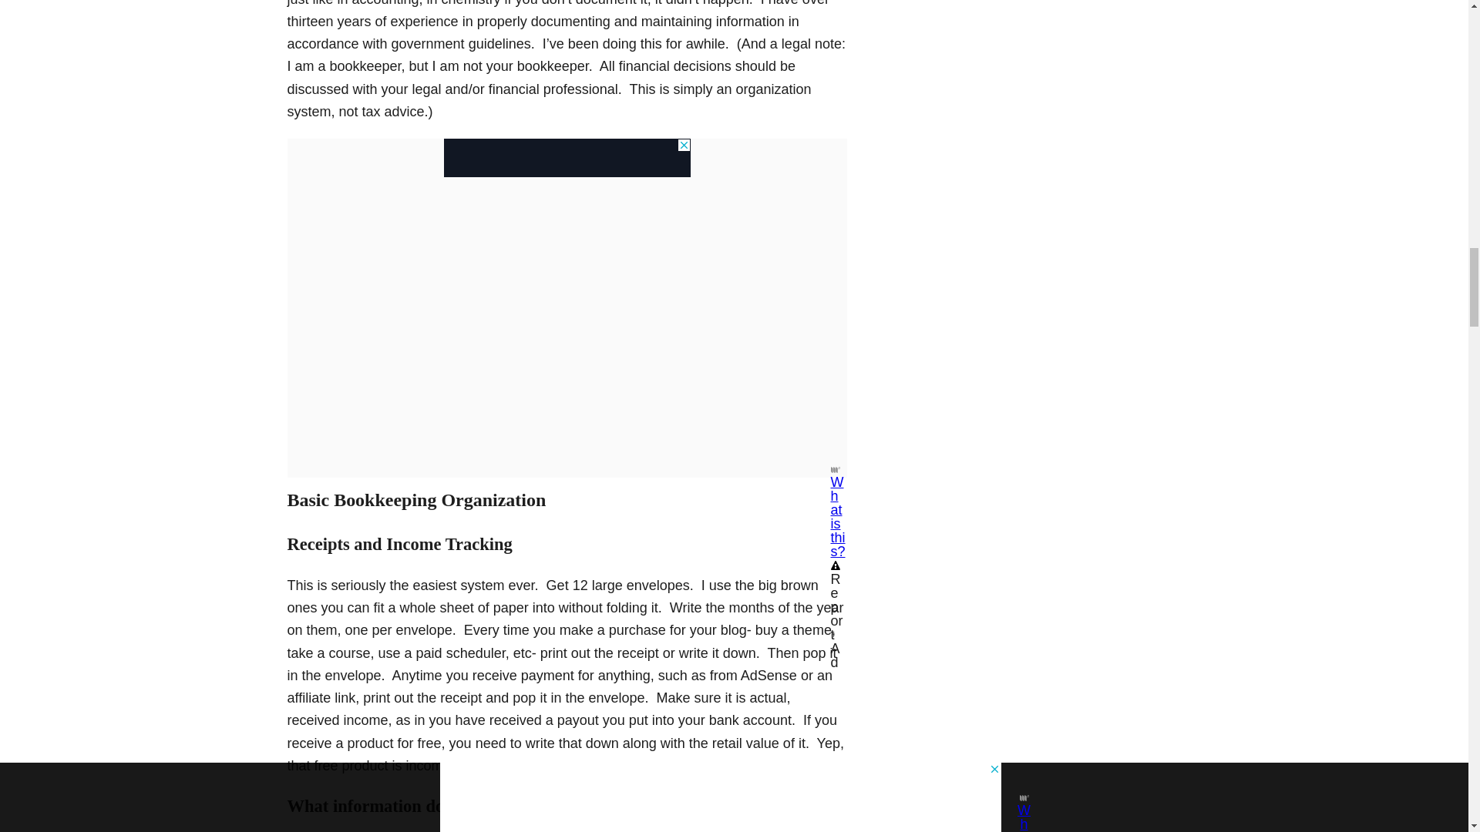 The image size is (1480, 832). What do you see at coordinates (567, 158) in the screenshot?
I see `3rd party ad content` at bounding box center [567, 158].